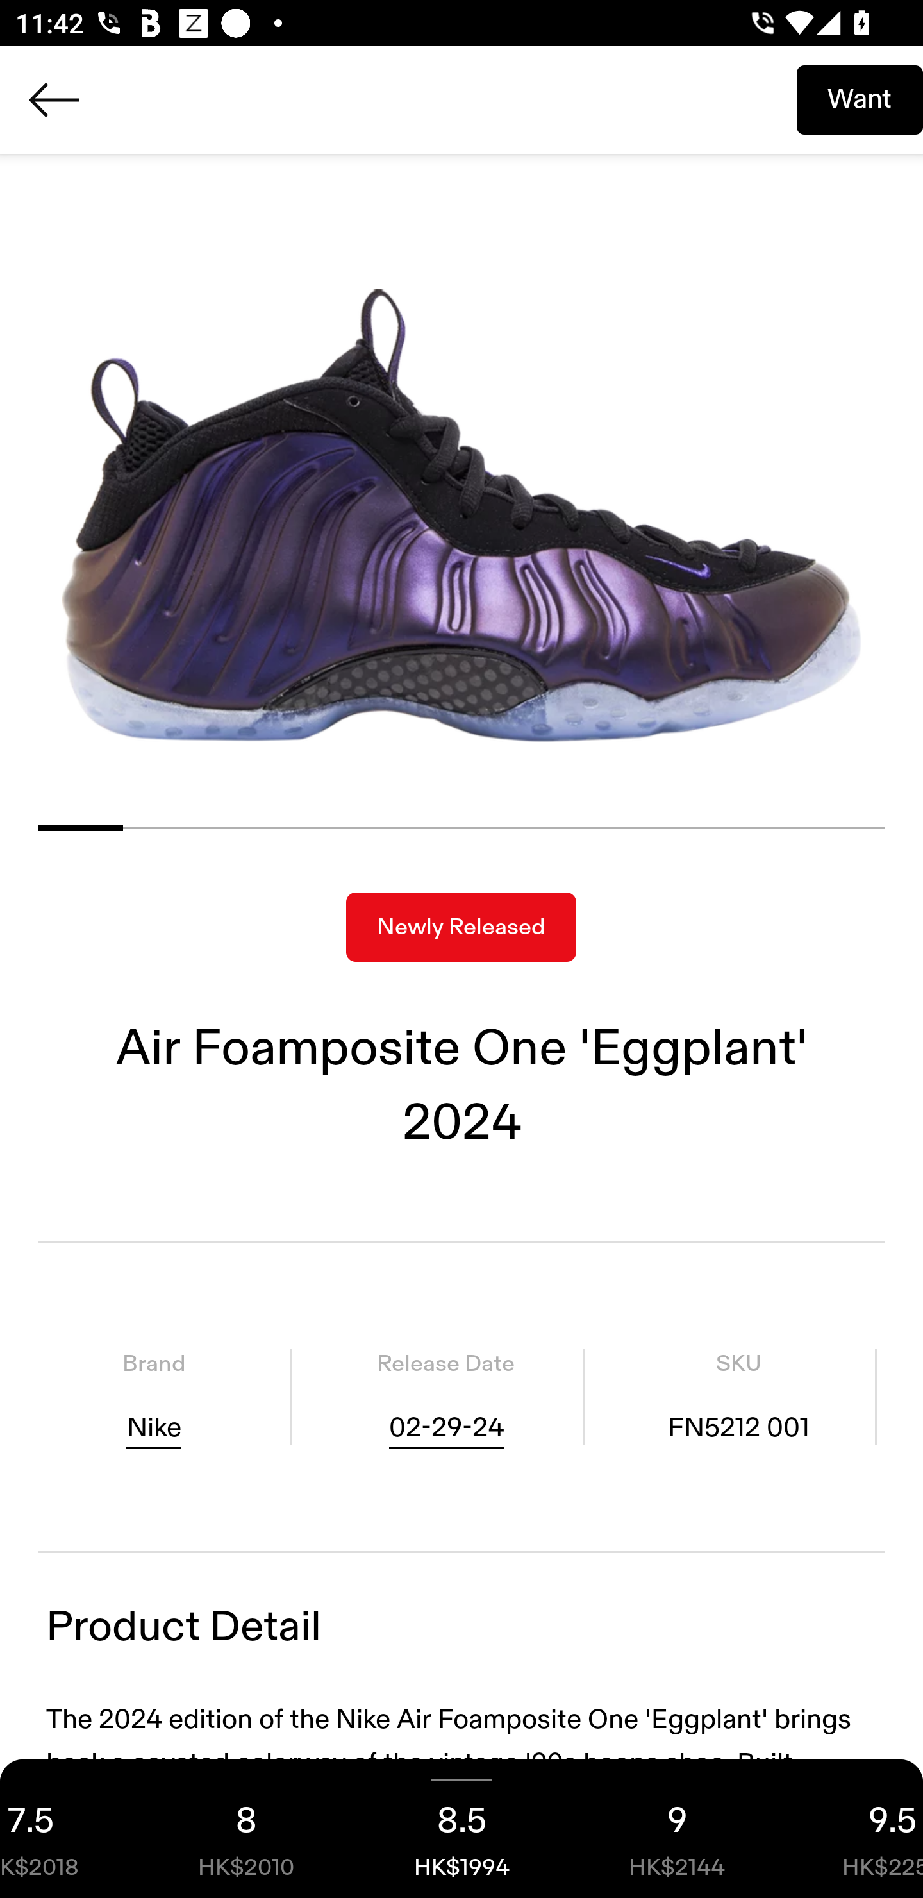  I want to click on Release Date 02-29-24, so click(445, 1397).